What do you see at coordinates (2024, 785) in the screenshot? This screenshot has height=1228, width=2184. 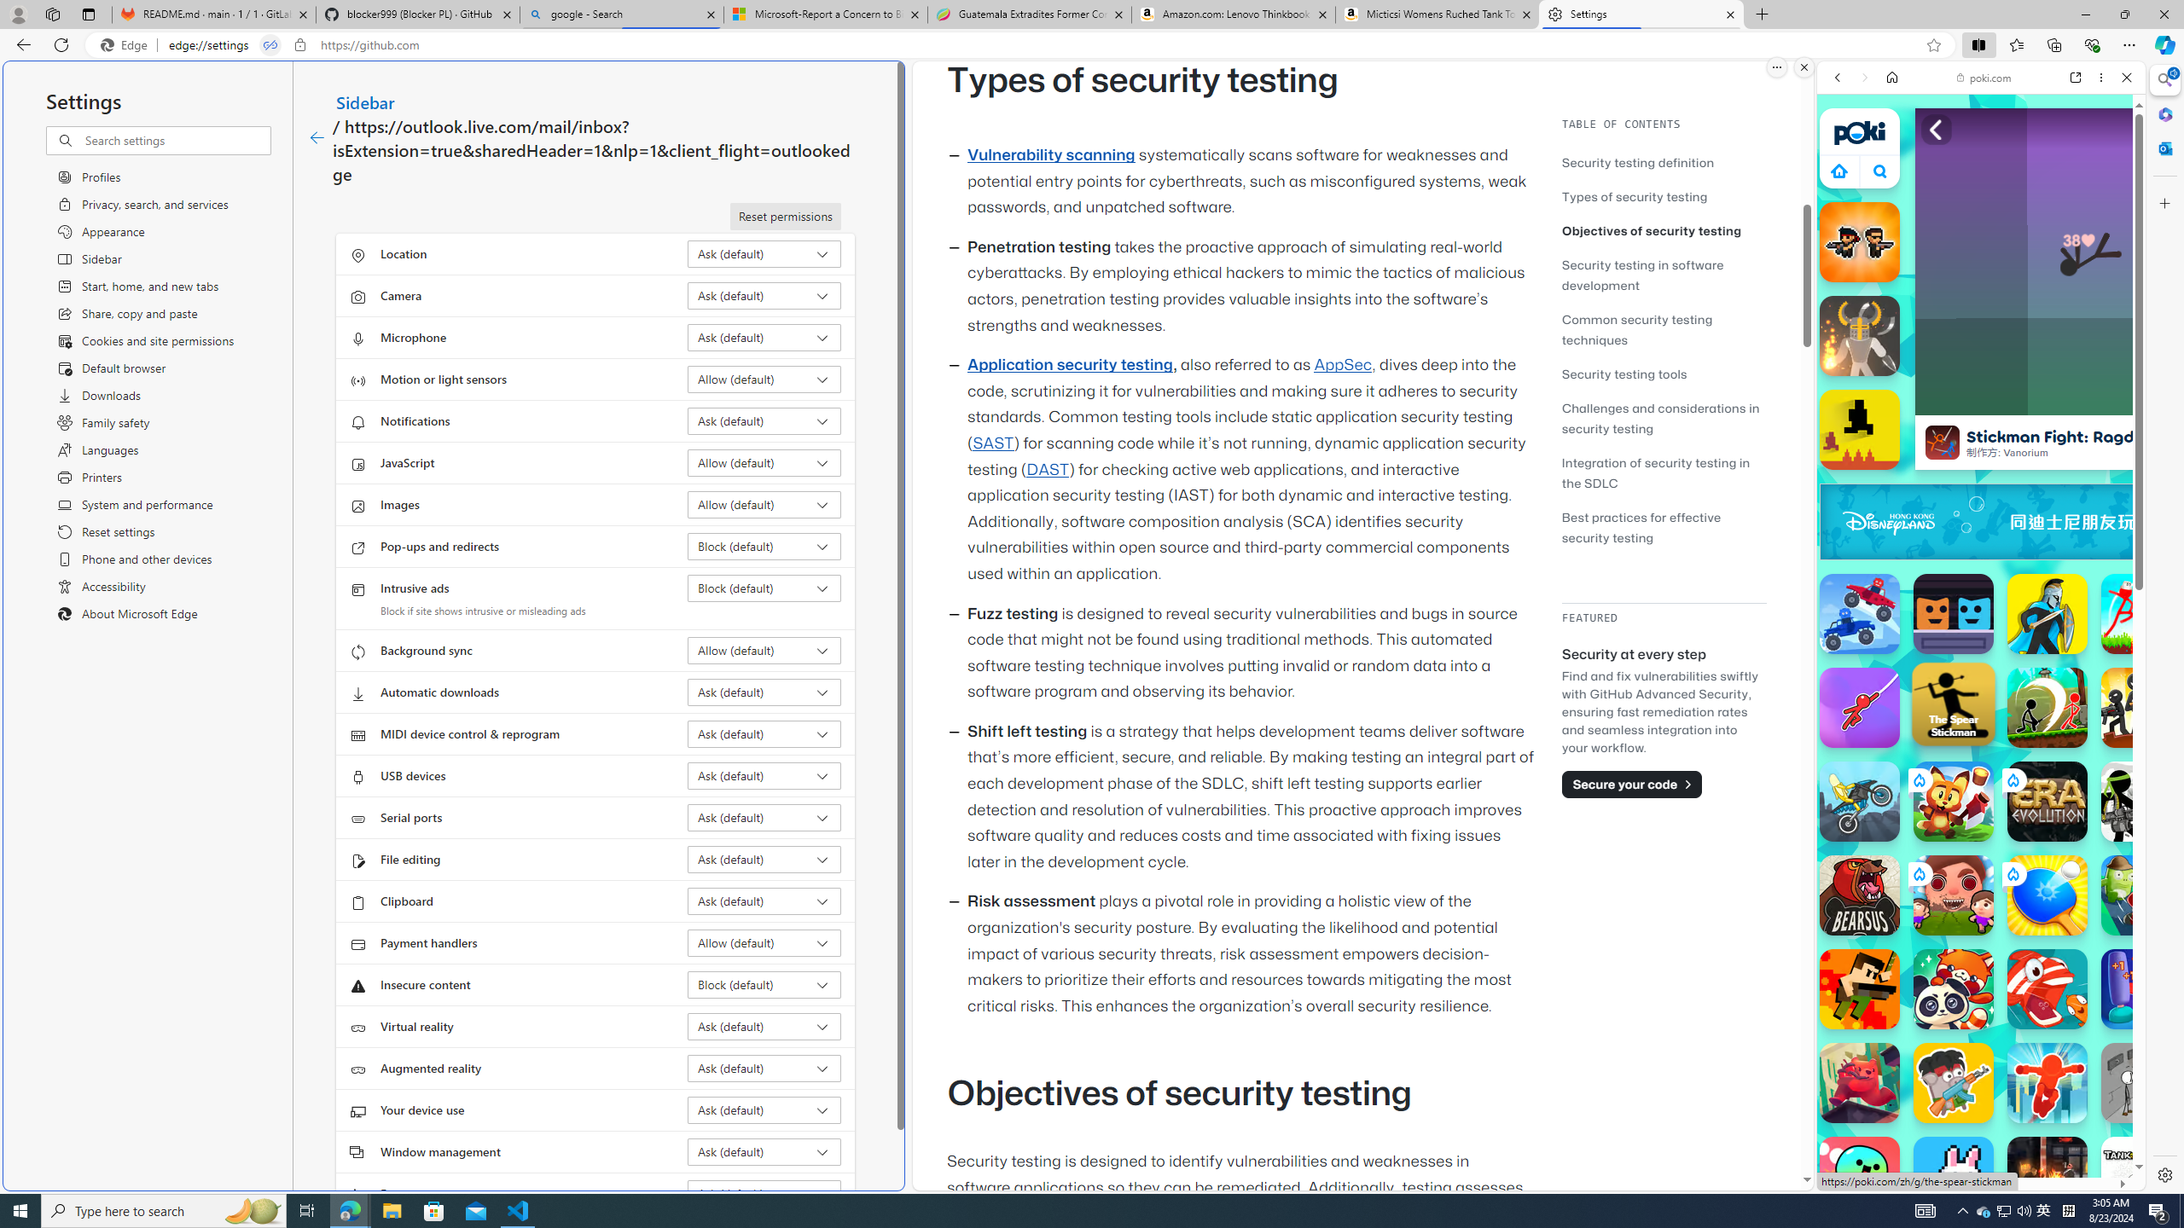 I see `Combat Reloaded` at bounding box center [2024, 785].